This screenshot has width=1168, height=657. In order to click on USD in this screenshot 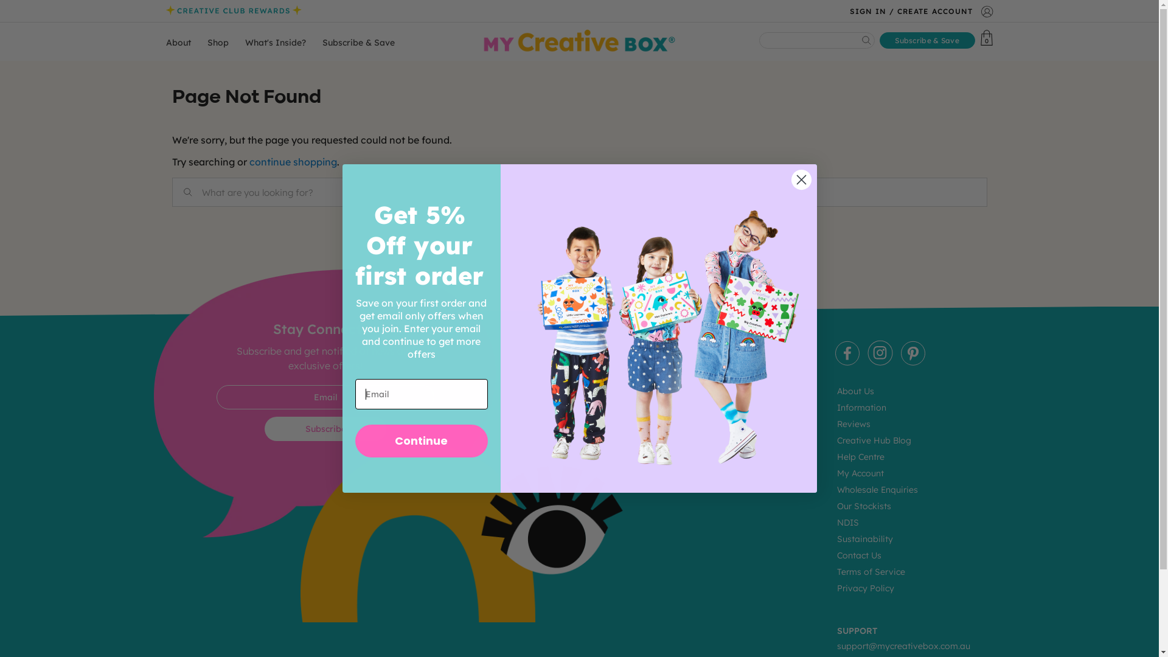, I will do `click(883, 508)`.